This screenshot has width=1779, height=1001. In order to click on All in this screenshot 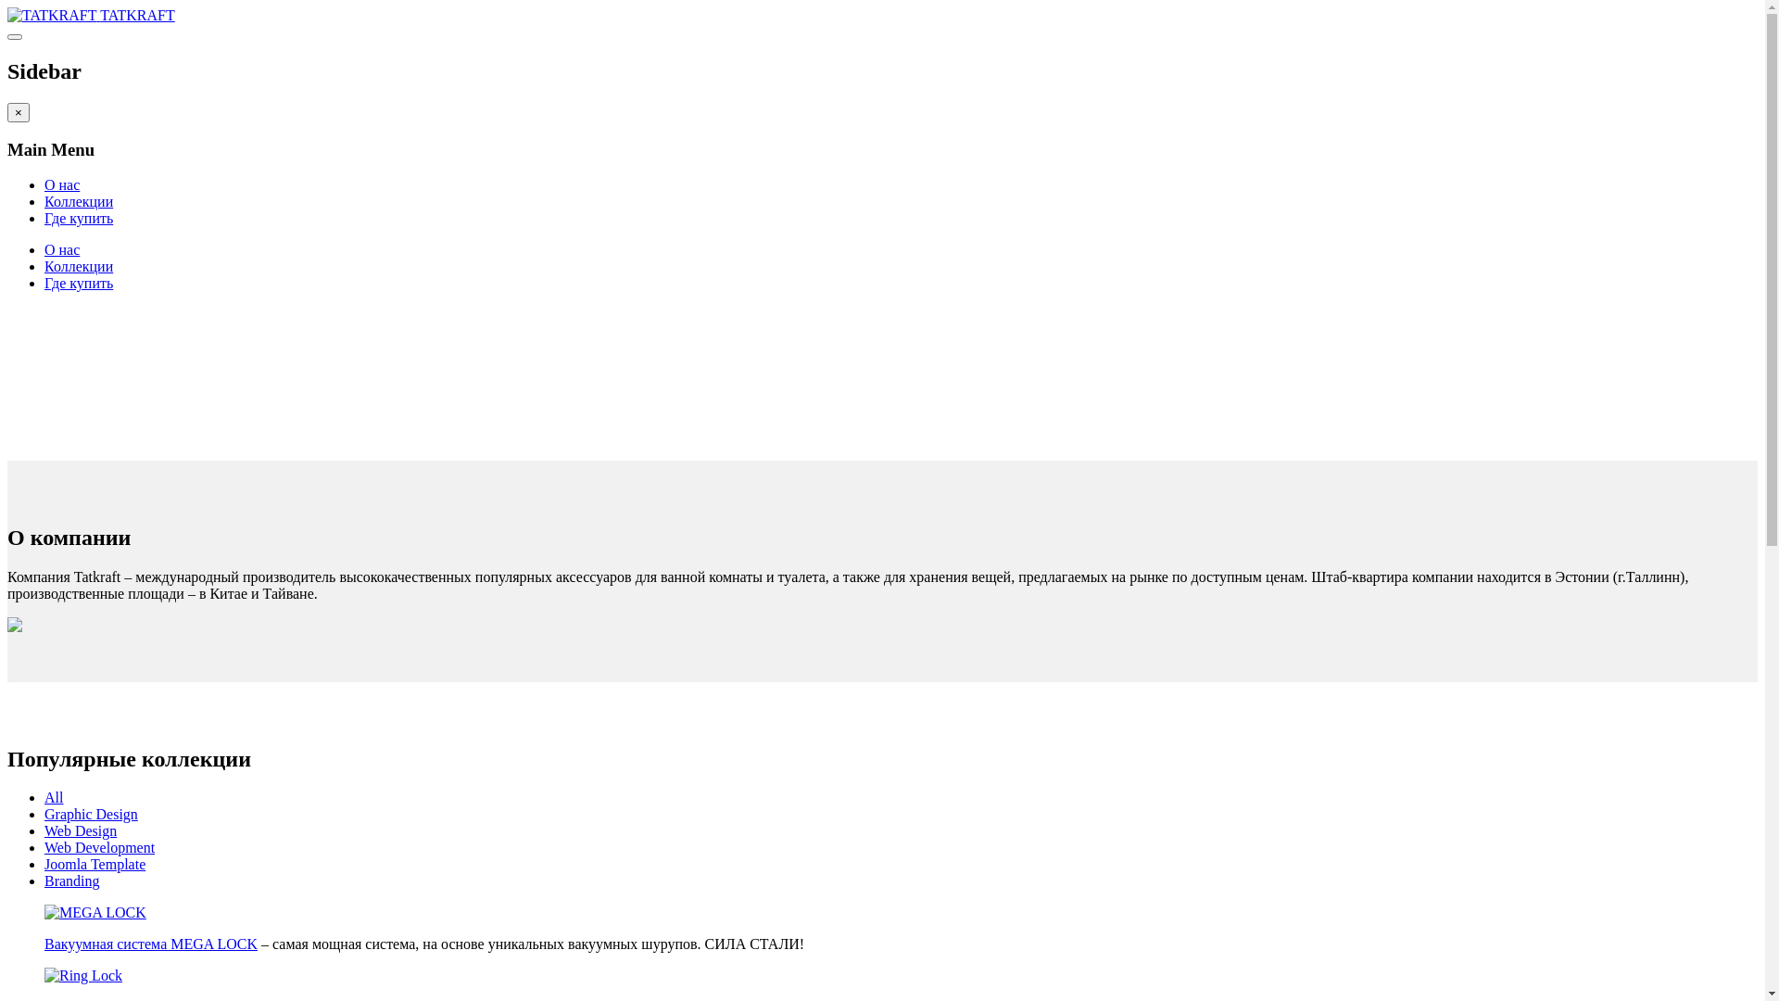, I will do `click(54, 797)`.